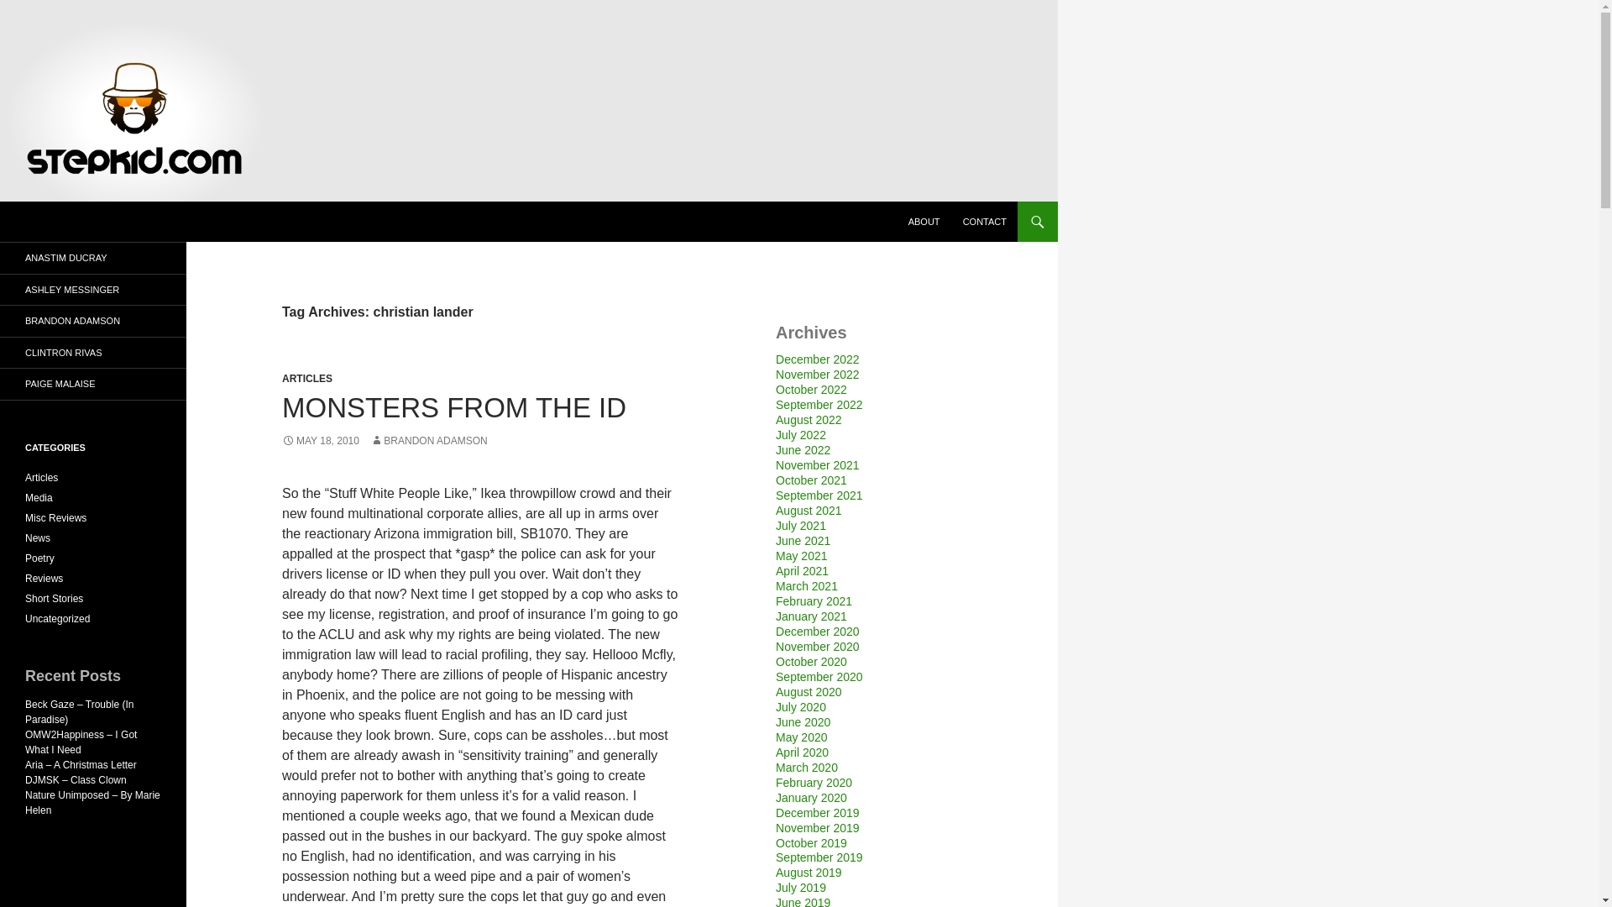 The height and width of the screenshot is (907, 1612). Describe the element at coordinates (321, 441) in the screenshot. I see `MAY 18, 2010` at that location.